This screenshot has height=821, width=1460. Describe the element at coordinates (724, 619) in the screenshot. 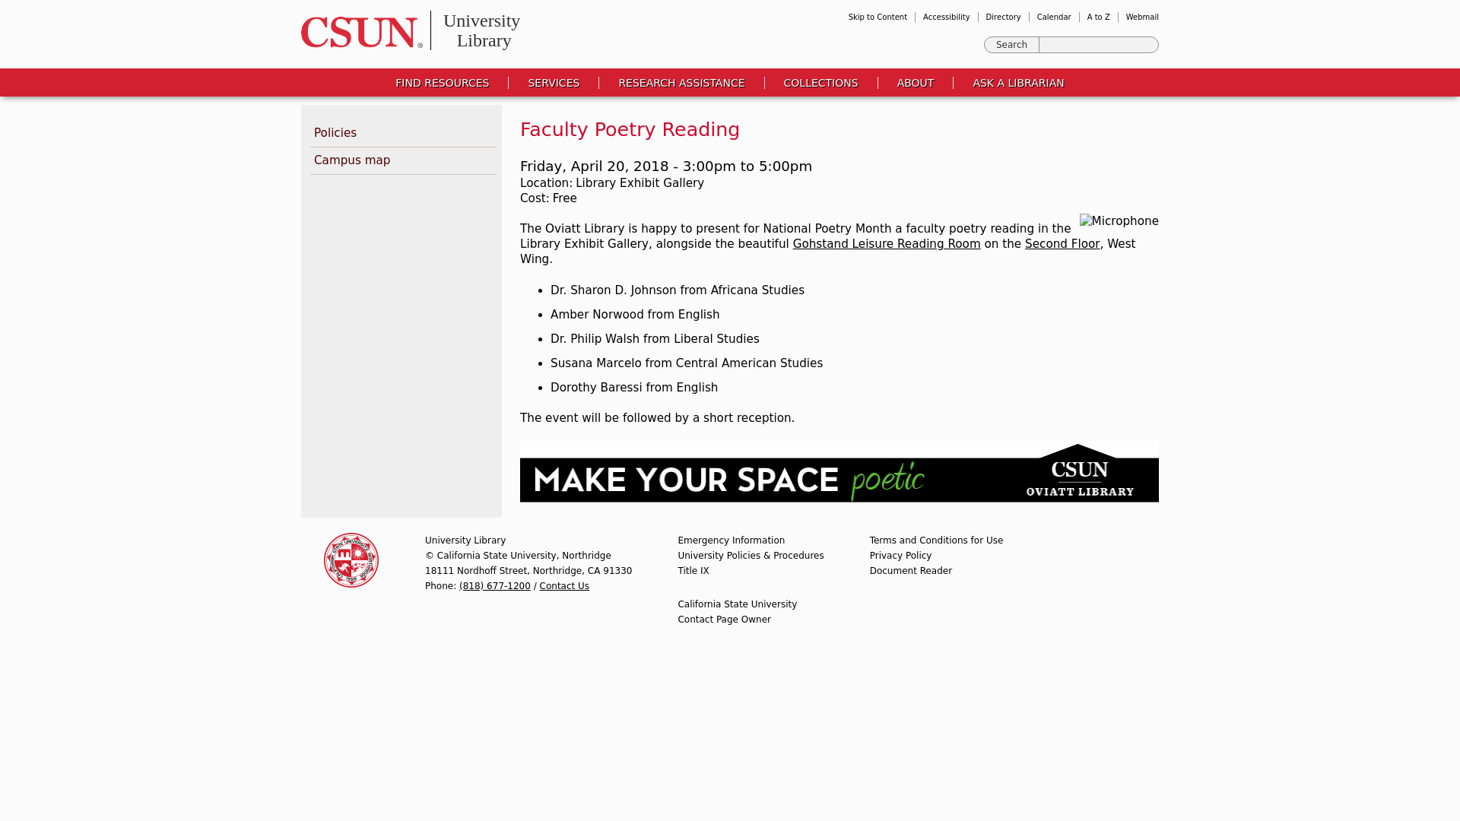

I see `Contact Library Webmaster` at that location.